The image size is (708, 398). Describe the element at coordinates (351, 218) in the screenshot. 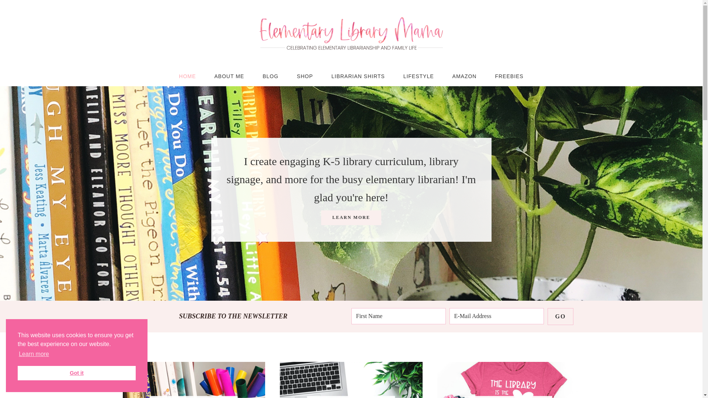

I see `LEARN MORE` at that location.